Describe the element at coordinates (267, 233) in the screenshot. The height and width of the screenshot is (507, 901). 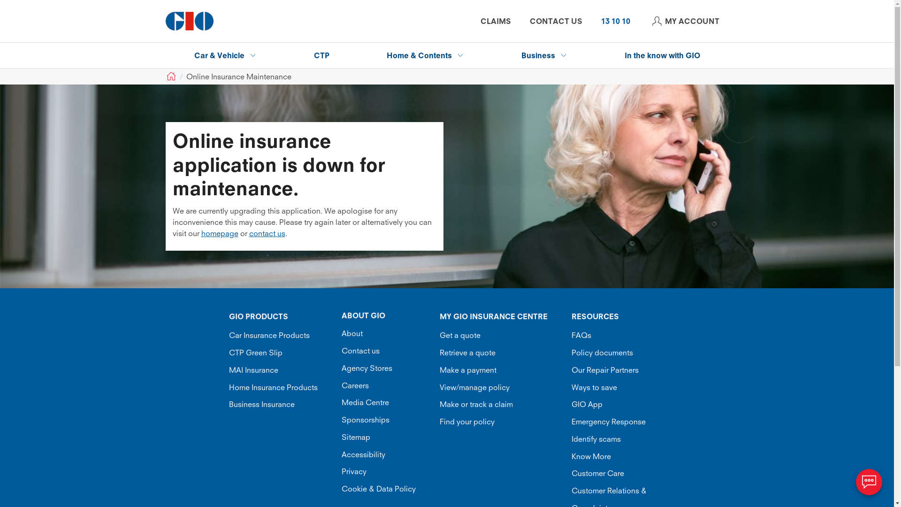
I see `contact us` at that location.